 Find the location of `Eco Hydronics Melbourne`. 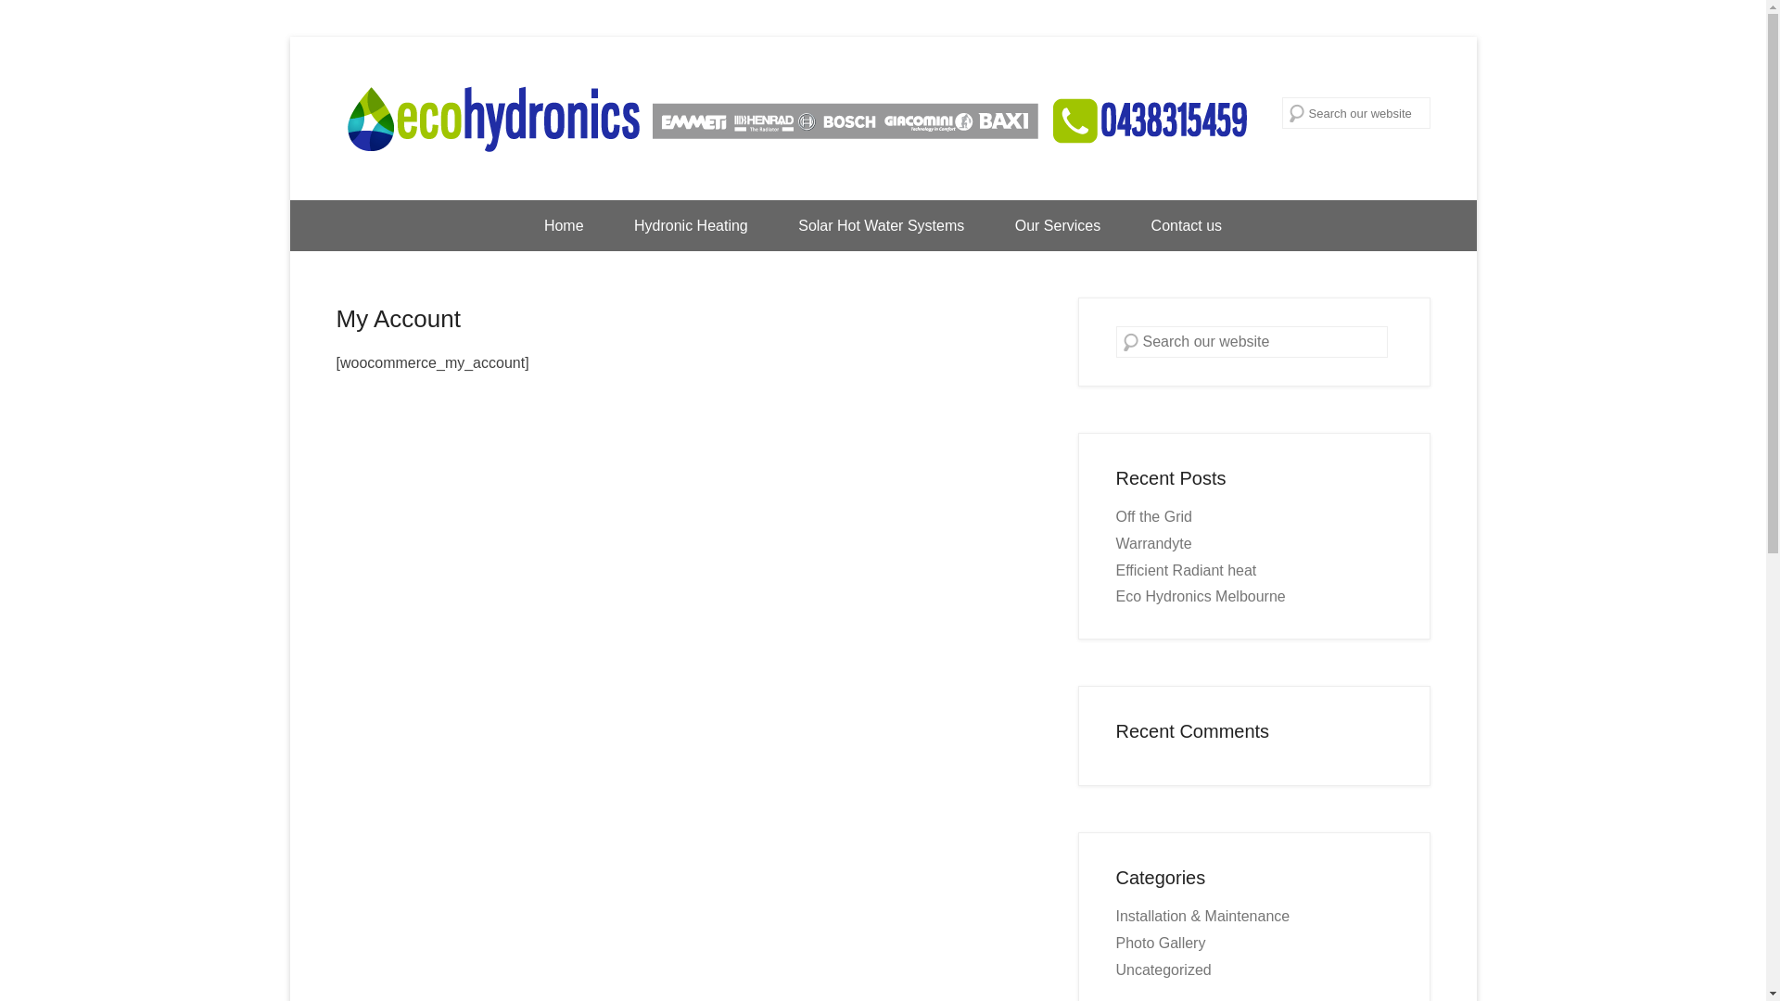

Eco Hydronics Melbourne is located at coordinates (1201, 596).